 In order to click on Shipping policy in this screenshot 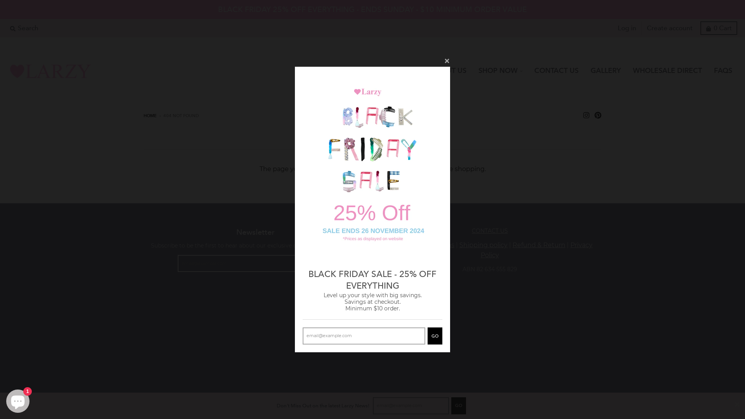, I will do `click(483, 245)`.